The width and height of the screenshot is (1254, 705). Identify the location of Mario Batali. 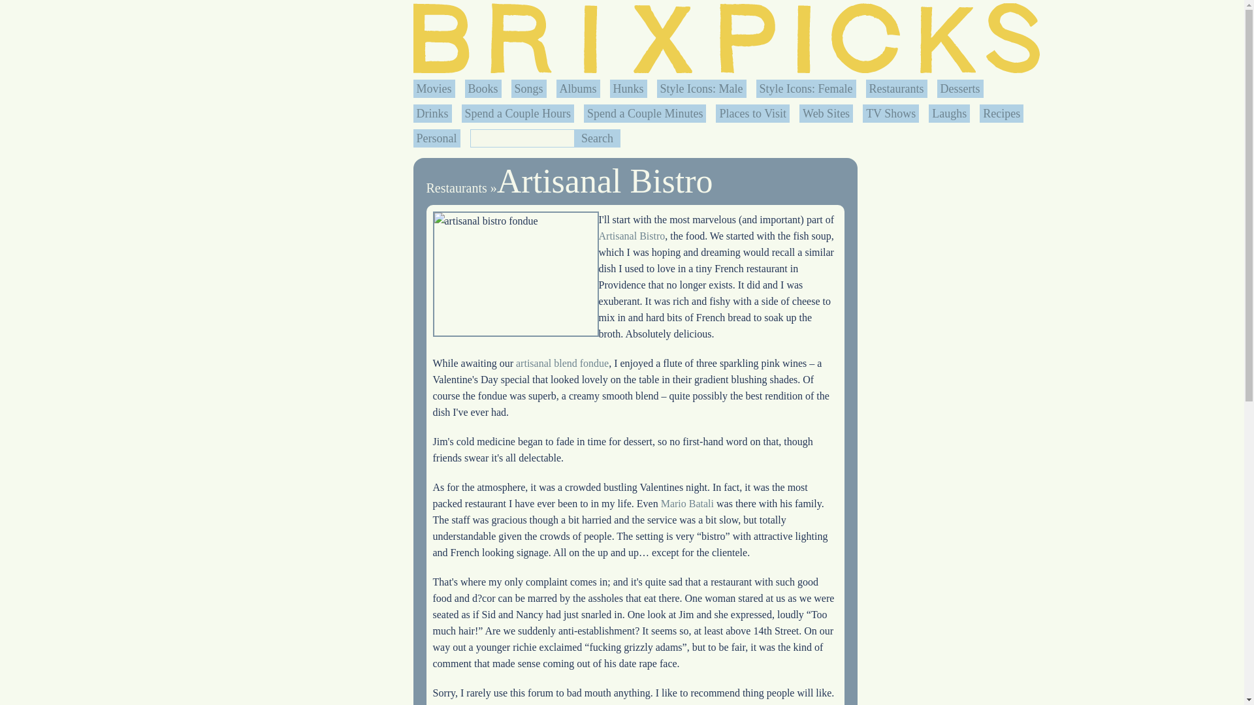
(687, 503).